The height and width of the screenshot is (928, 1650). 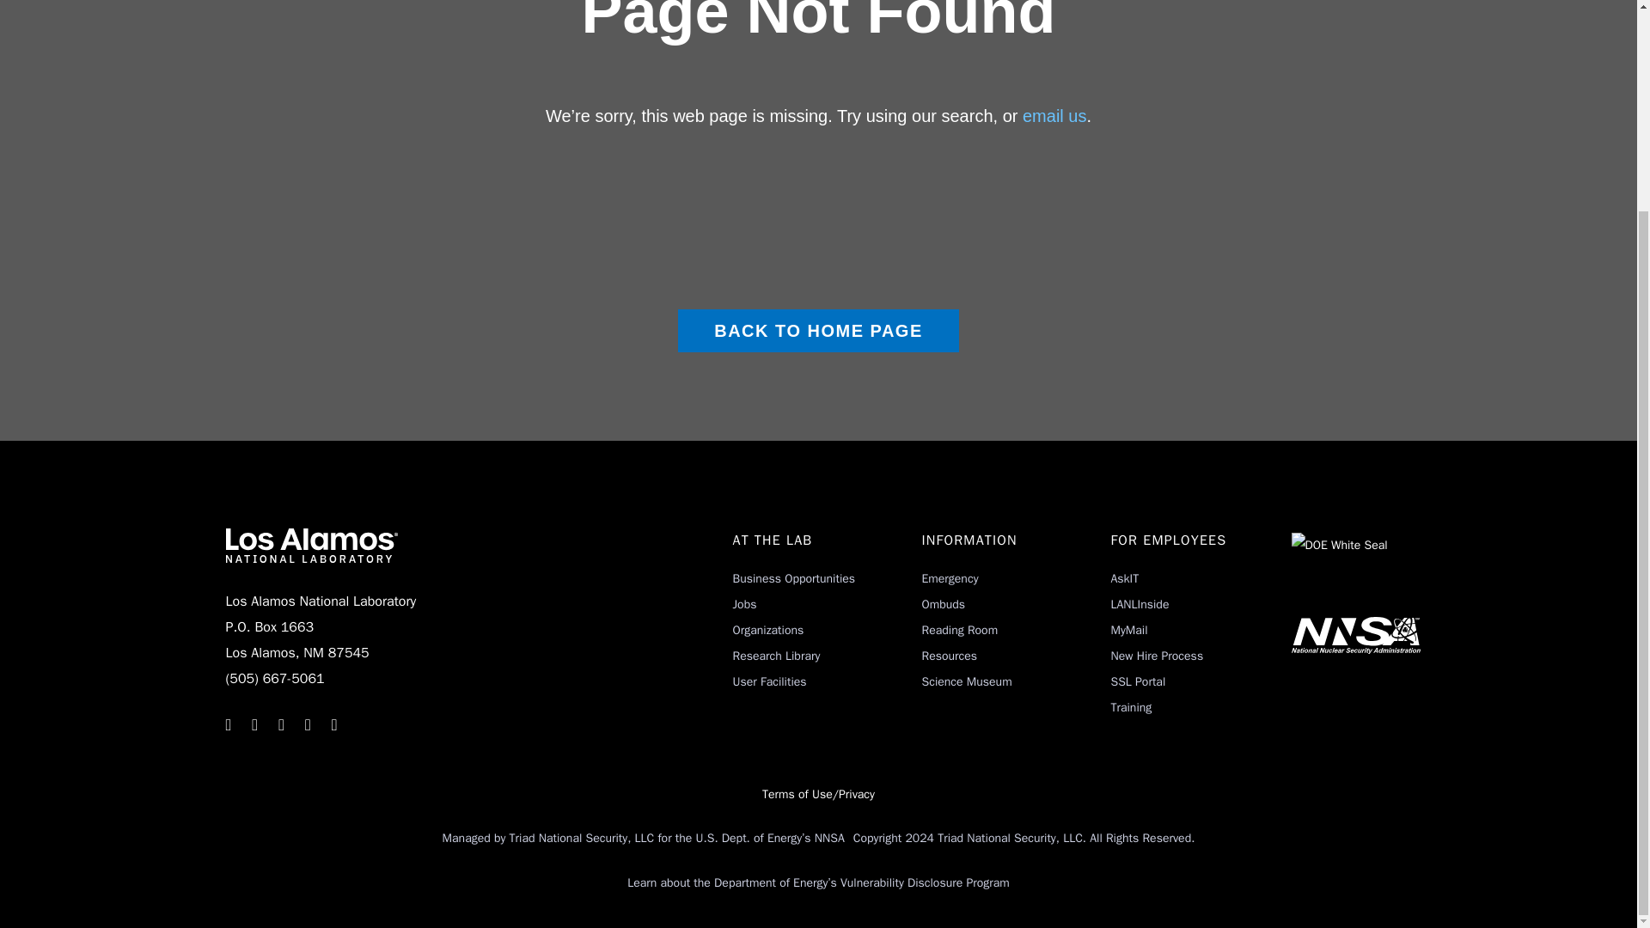 I want to click on BACK TO HOME PAGE, so click(x=818, y=330).